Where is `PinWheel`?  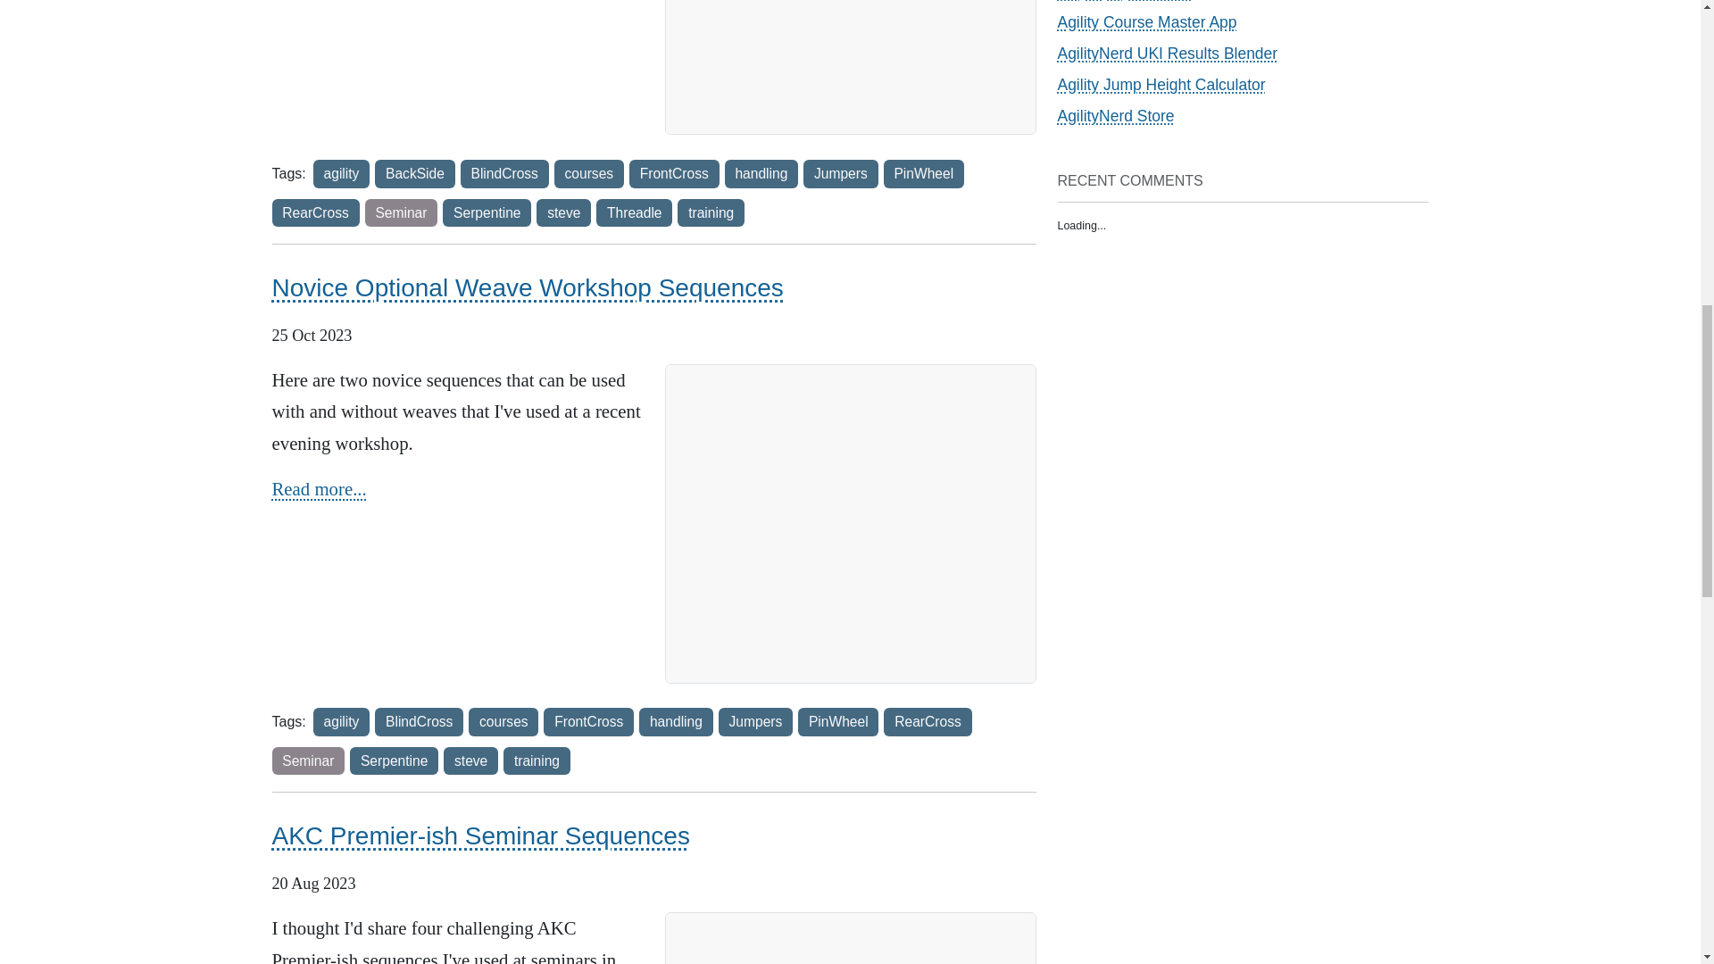 PinWheel is located at coordinates (923, 173).